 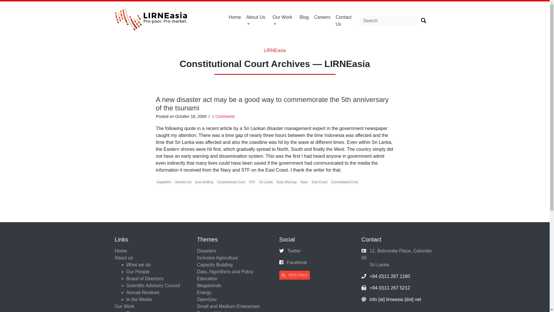 I want to click on About Us, so click(x=257, y=21).